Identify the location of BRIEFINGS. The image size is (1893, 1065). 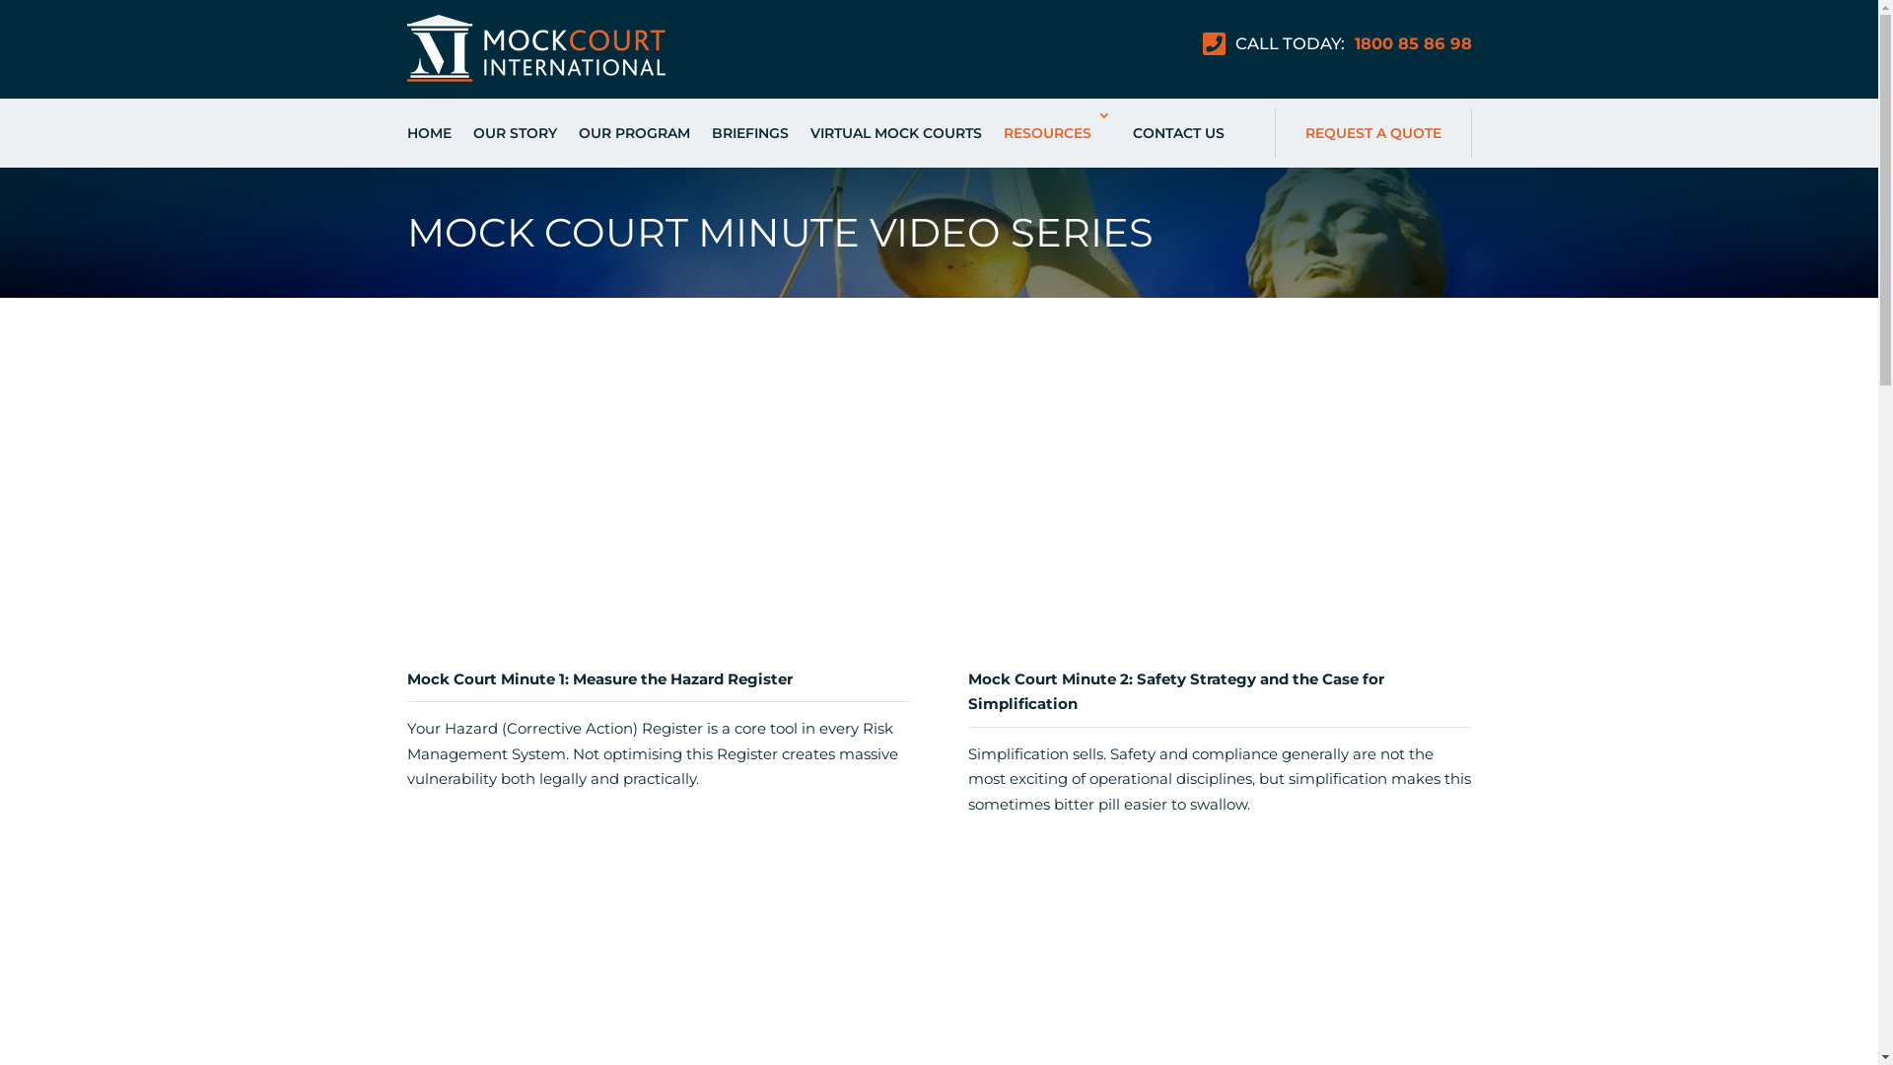
(750, 133).